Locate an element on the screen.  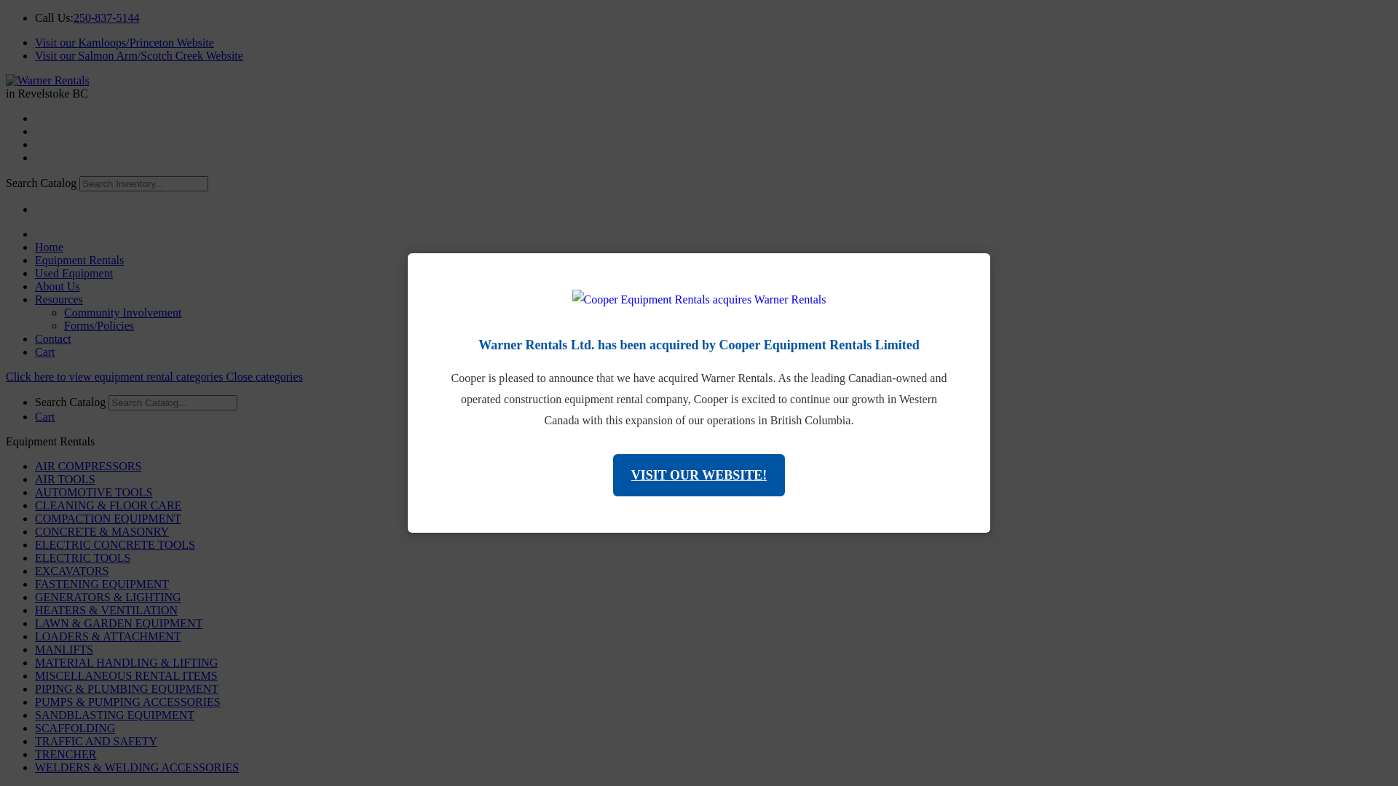
Cart is located at coordinates (45, 352).